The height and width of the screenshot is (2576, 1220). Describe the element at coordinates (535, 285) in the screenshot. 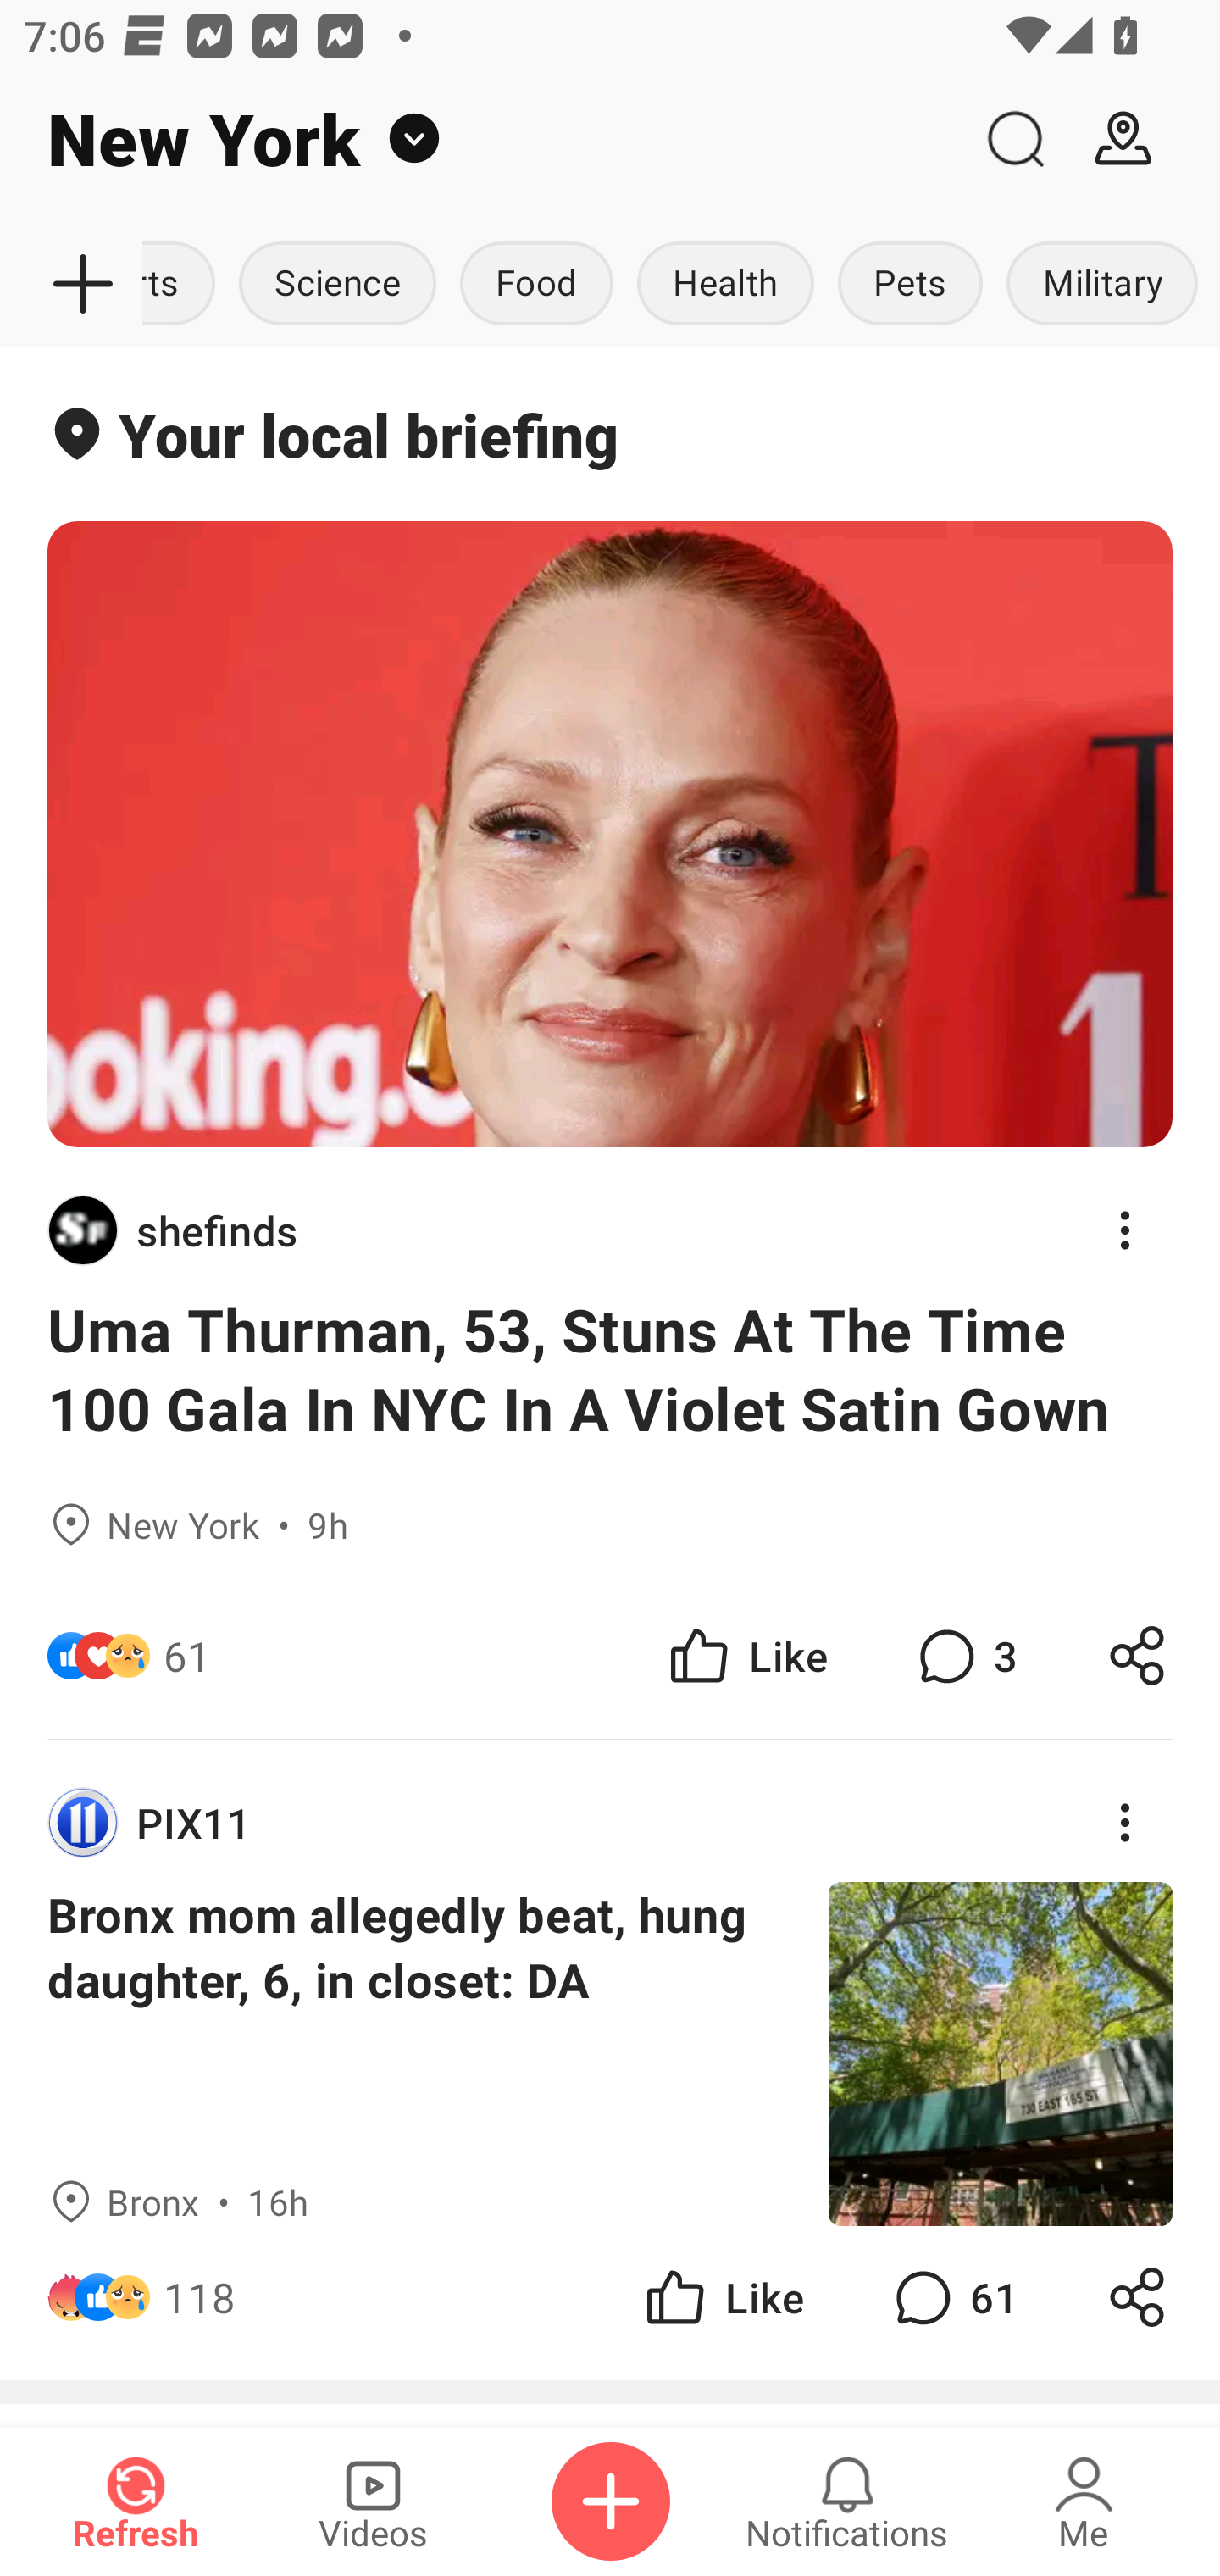

I see `Food` at that location.